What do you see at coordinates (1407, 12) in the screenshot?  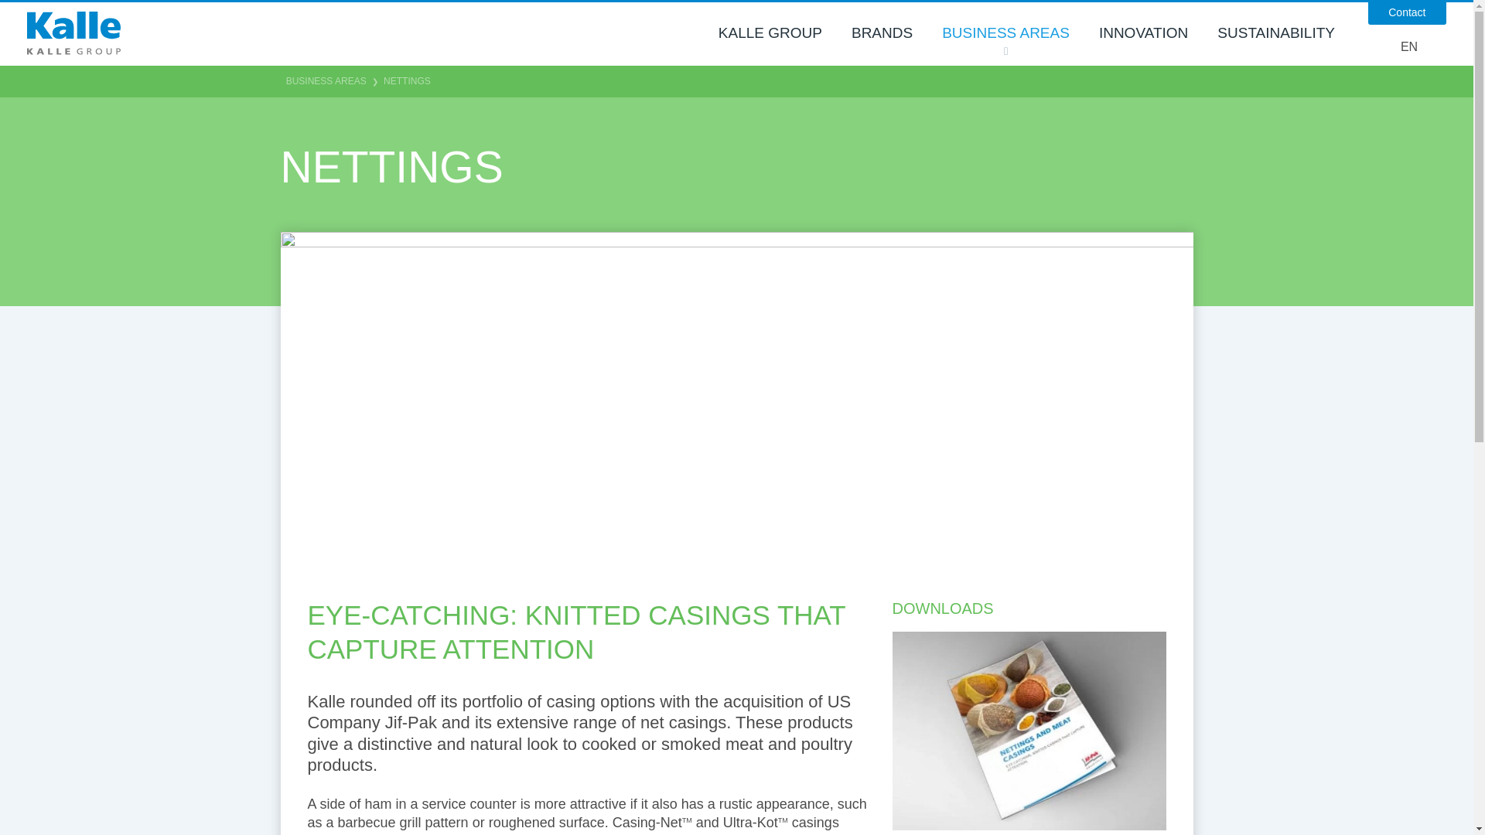 I see `Contact` at bounding box center [1407, 12].